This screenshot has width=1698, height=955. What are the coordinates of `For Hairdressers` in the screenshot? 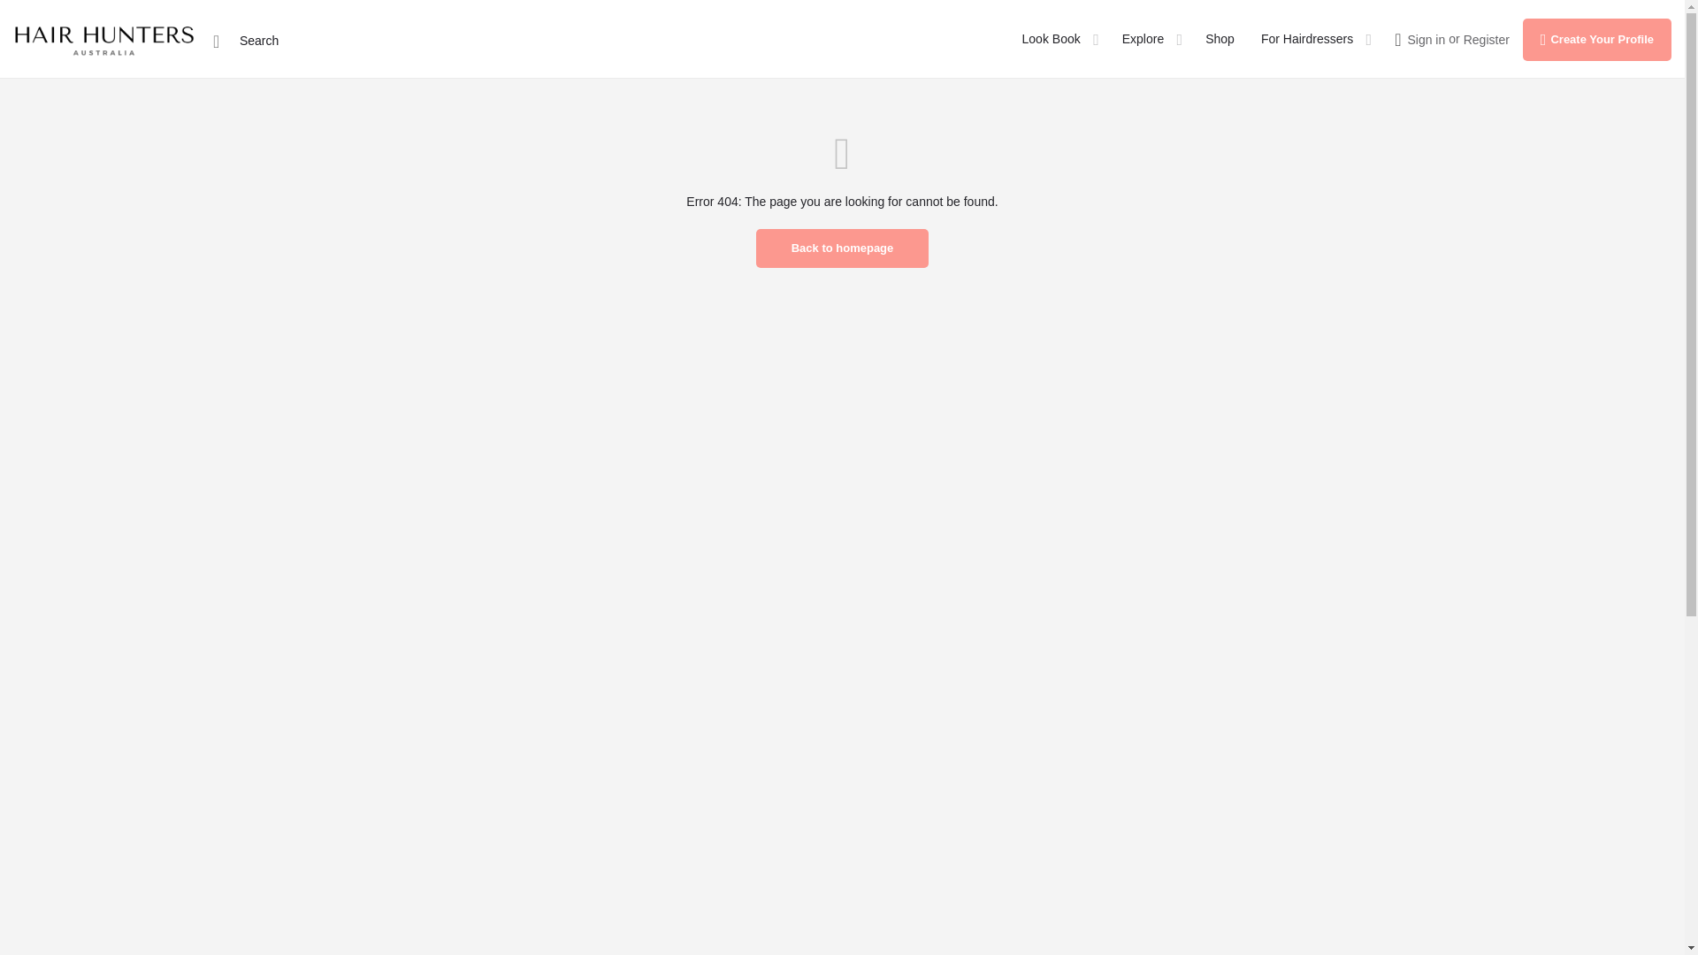 It's located at (1307, 39).